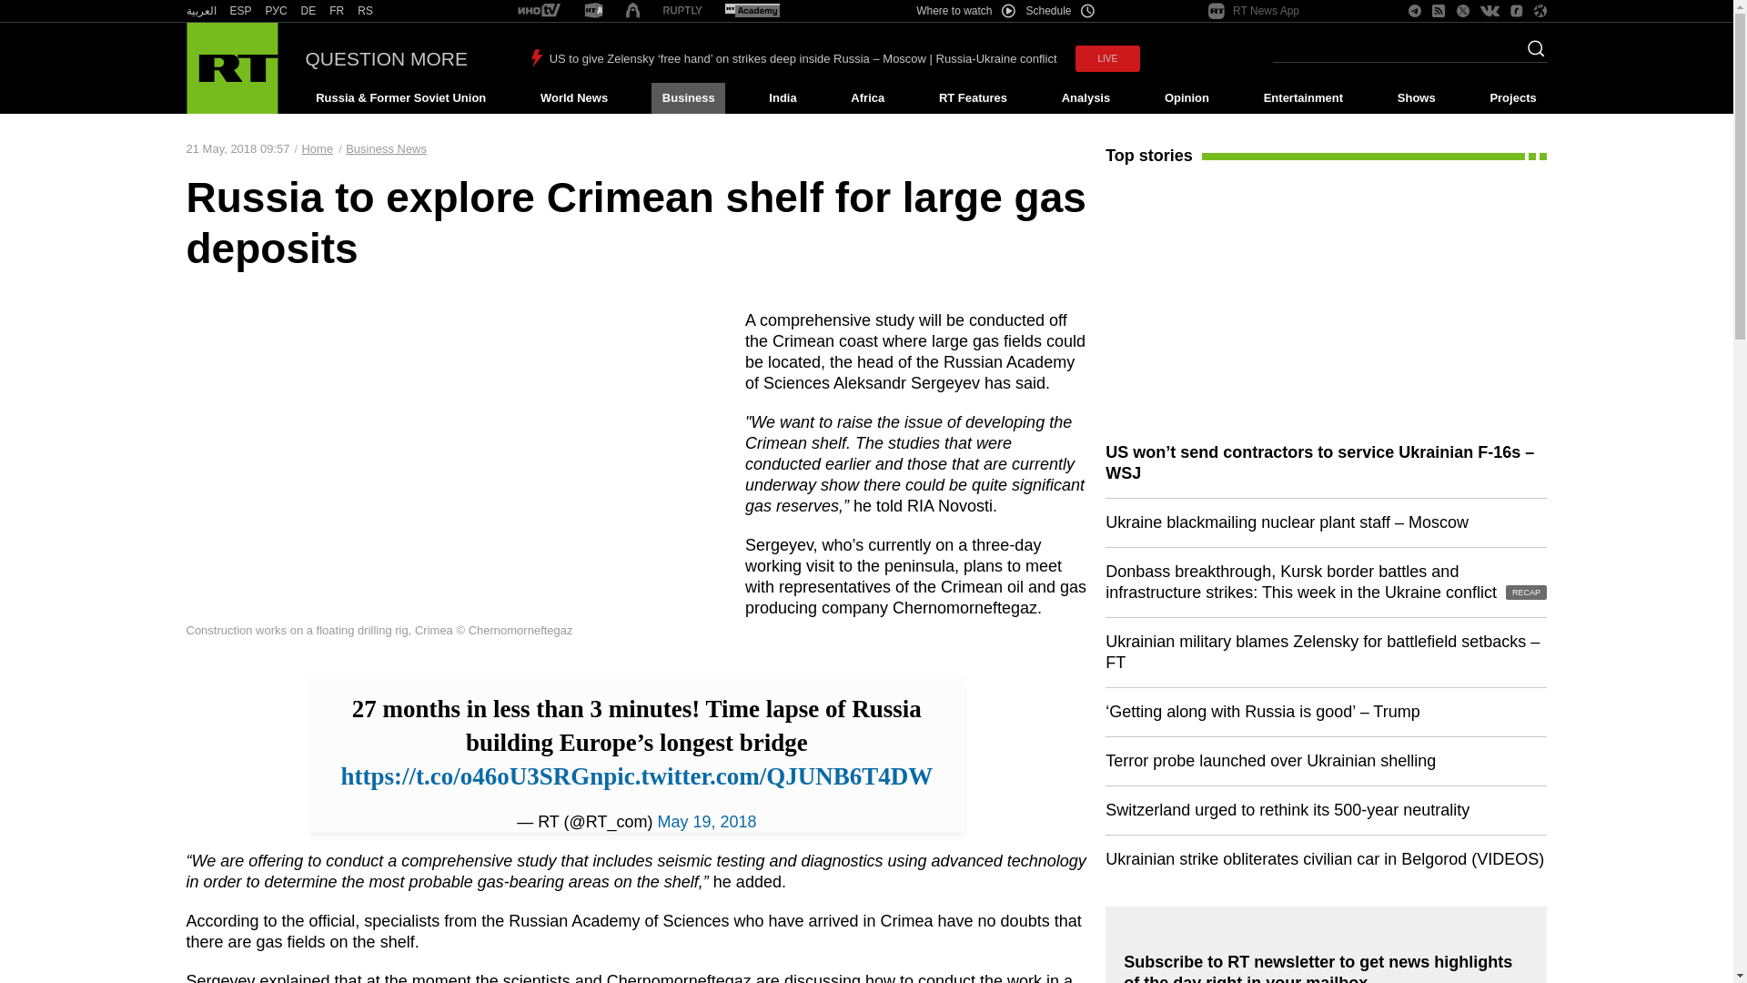  Describe the element at coordinates (573, 98) in the screenshot. I see `World News` at that location.